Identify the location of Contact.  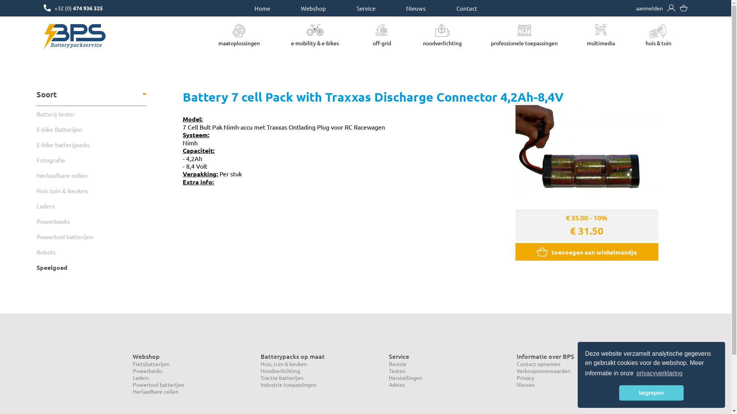
(466, 8).